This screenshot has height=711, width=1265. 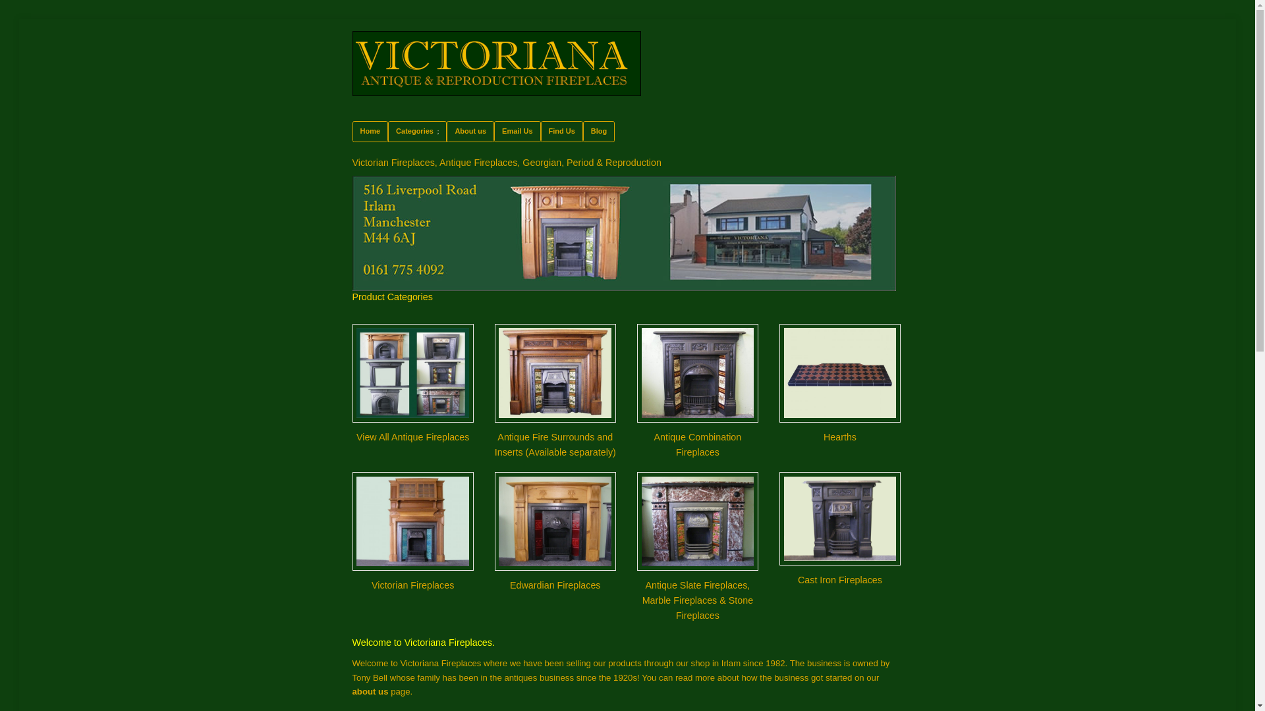 I want to click on Victorian Fireplaces, so click(x=412, y=532).